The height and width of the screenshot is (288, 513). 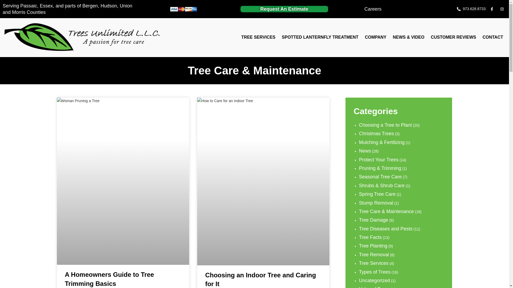 I want to click on Request An Estimate, so click(x=284, y=9).